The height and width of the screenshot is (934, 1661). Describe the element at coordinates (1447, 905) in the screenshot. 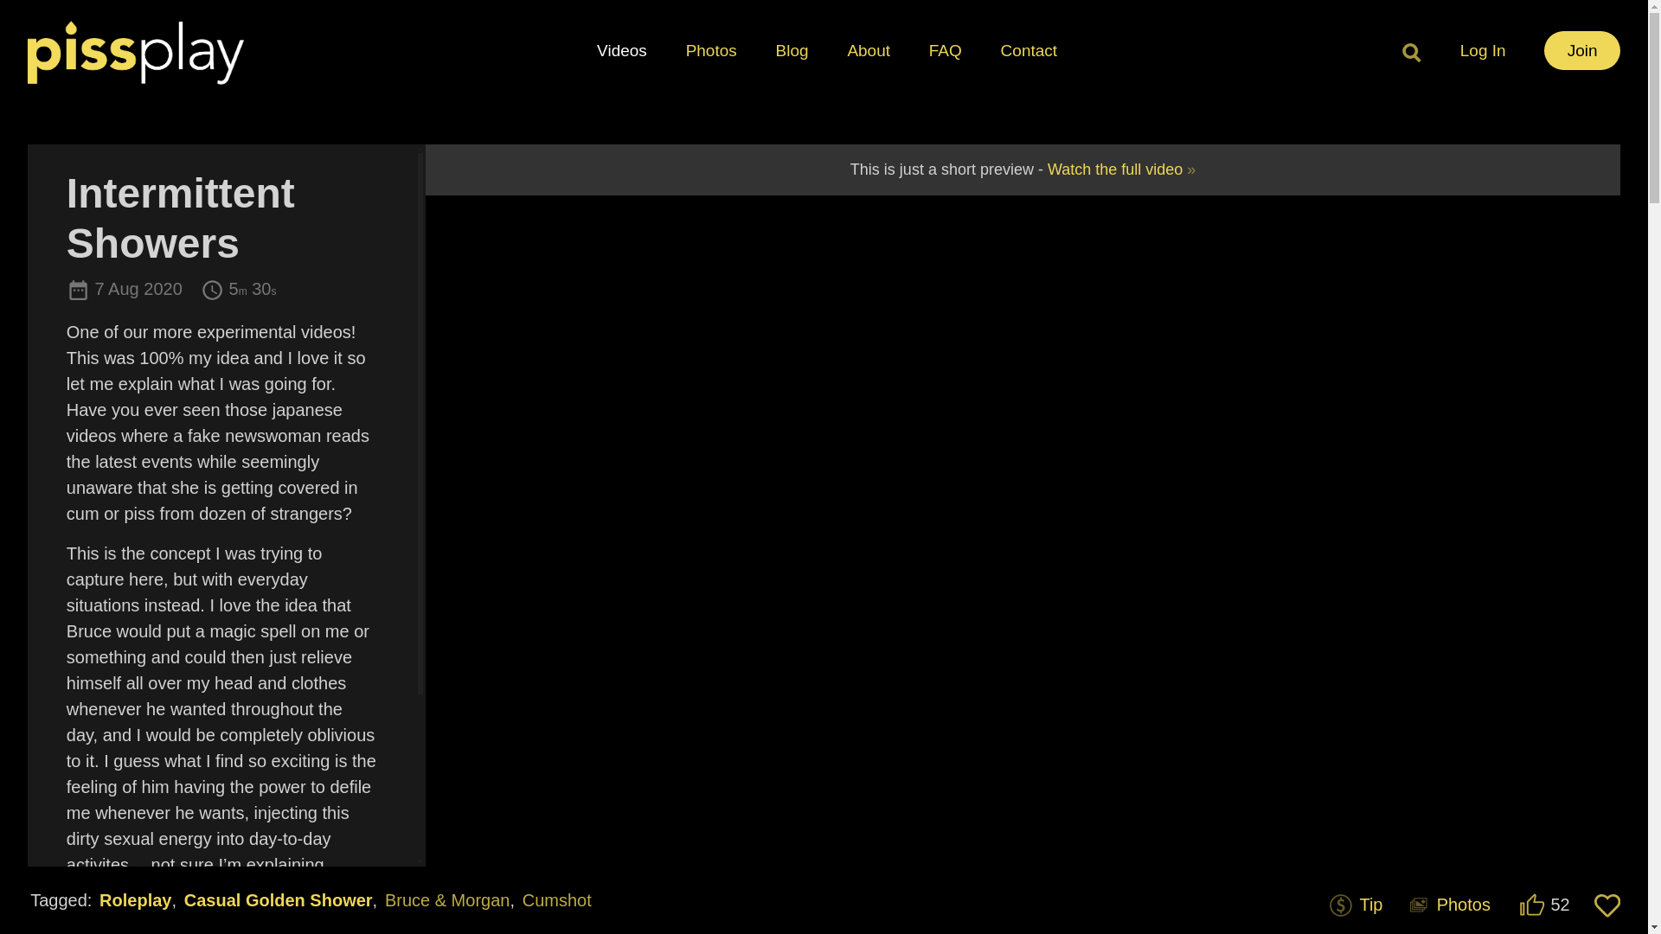

I see `See Photoset for this video` at that location.